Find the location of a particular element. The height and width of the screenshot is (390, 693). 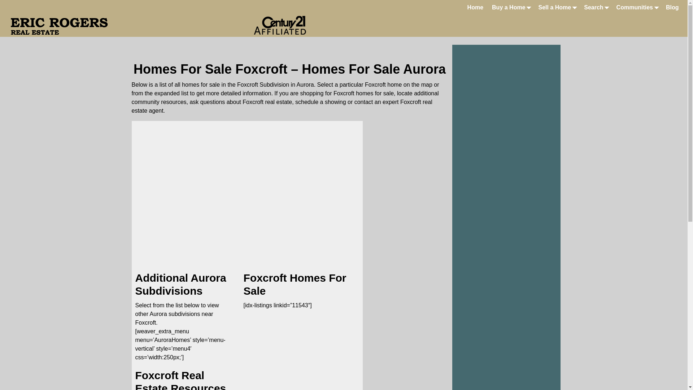

Blog is located at coordinates (672, 7).